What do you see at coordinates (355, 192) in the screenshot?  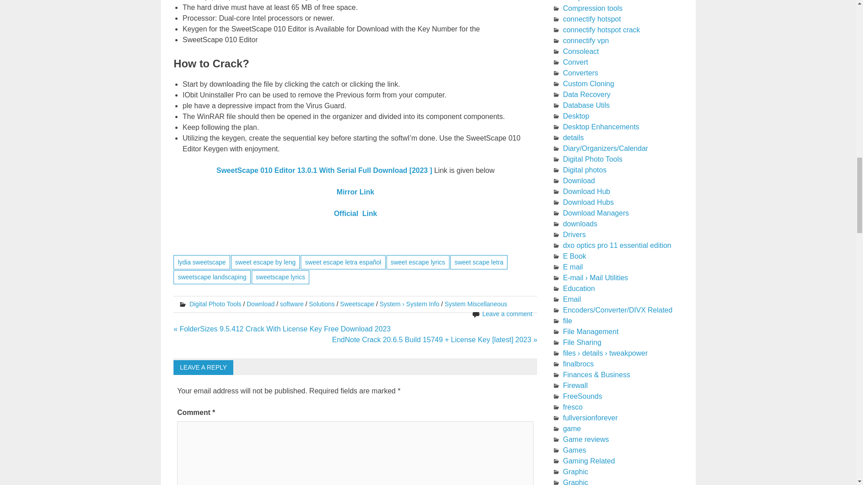 I see `Mirror Link` at bounding box center [355, 192].